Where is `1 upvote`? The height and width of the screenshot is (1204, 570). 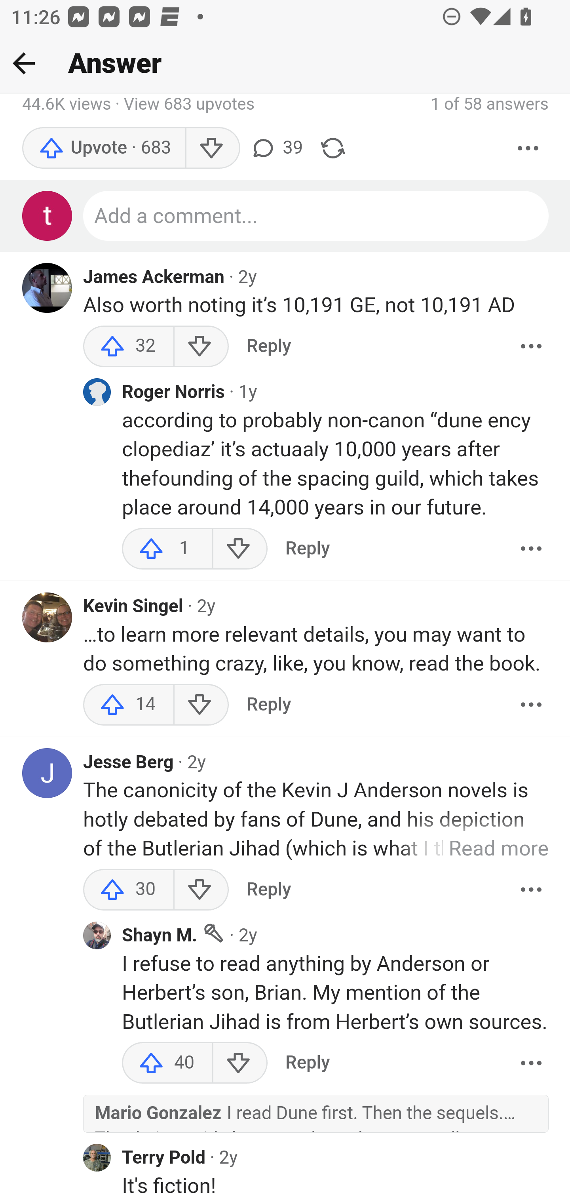
1 upvote is located at coordinates (167, 549).